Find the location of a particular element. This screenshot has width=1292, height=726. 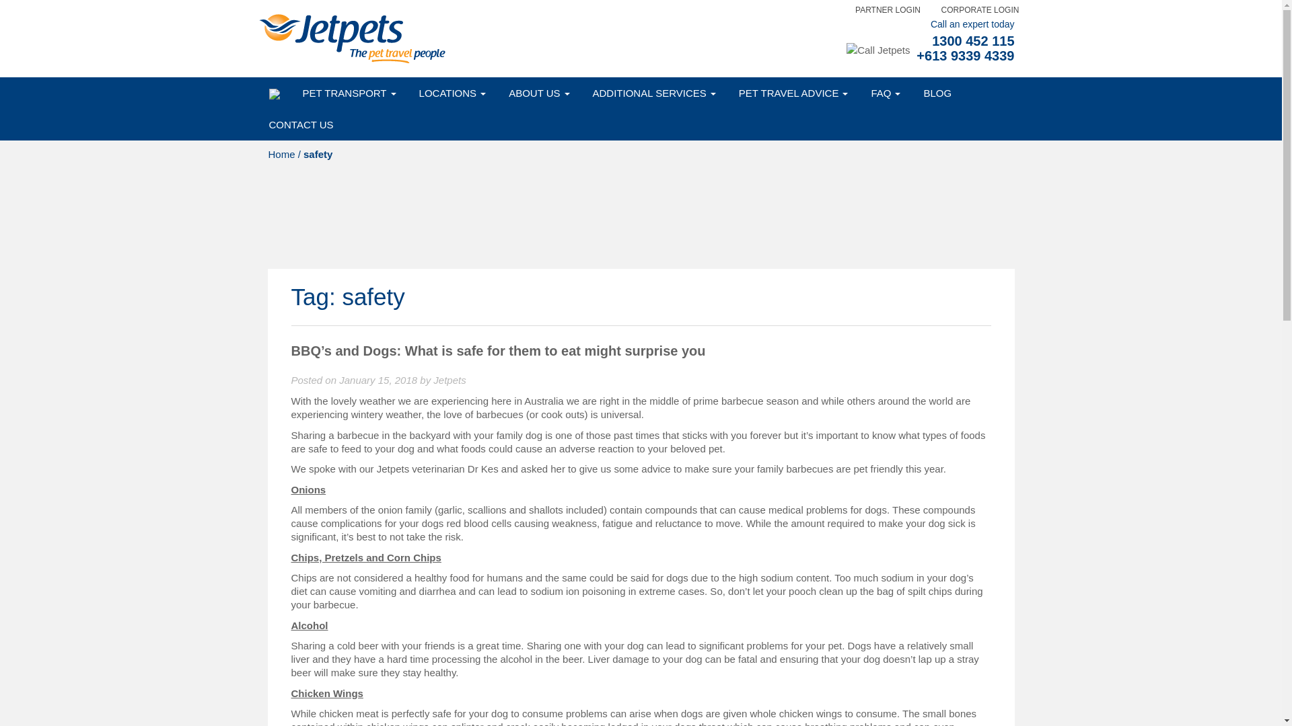

Jetpets AU is located at coordinates (351, 37).